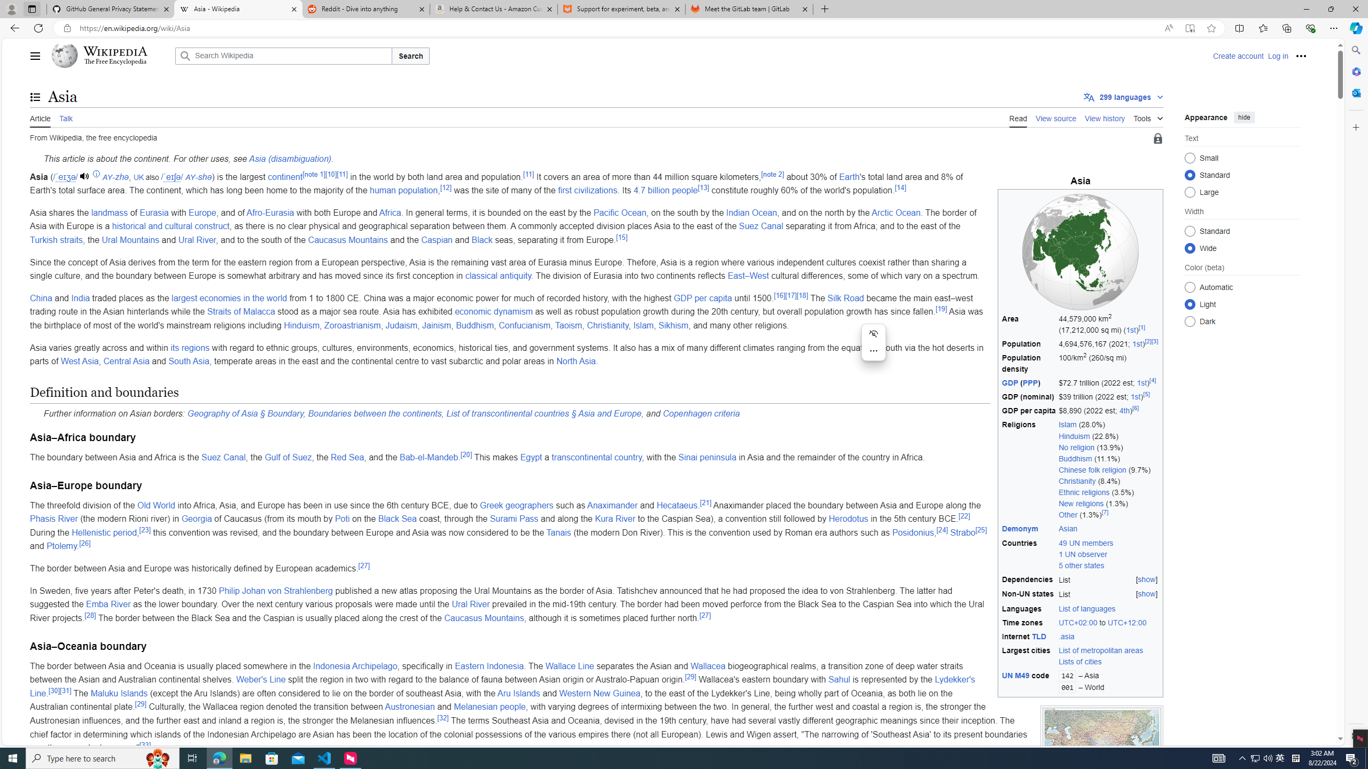 Image resolution: width=1368 pixels, height=769 pixels. What do you see at coordinates (1029, 609) in the screenshot?
I see `Languages` at bounding box center [1029, 609].